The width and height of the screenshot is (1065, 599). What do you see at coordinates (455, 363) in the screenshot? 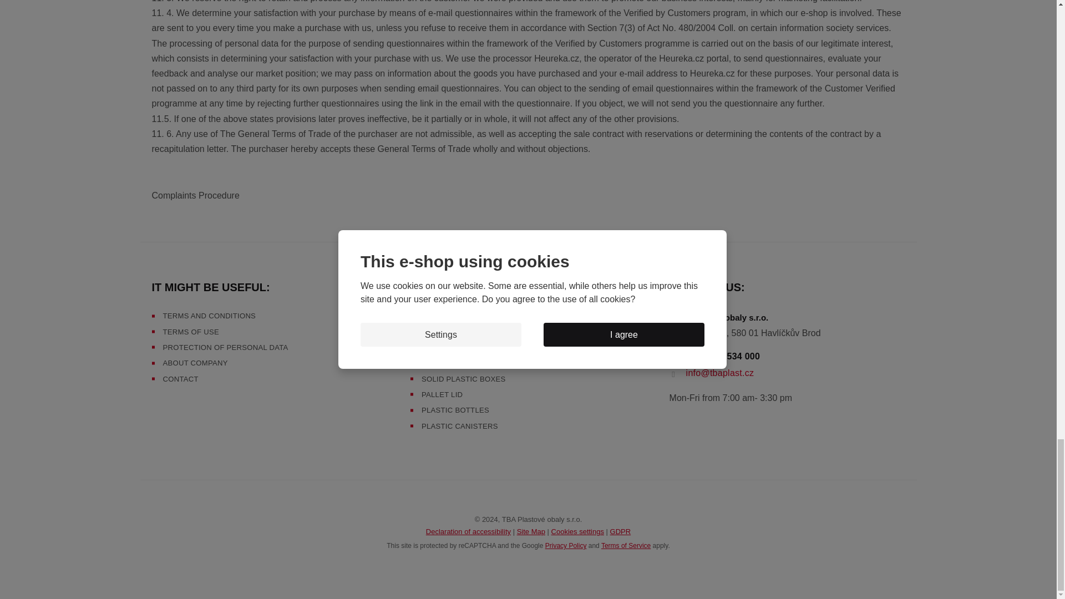
I see `PLASTIC PALLETS` at bounding box center [455, 363].